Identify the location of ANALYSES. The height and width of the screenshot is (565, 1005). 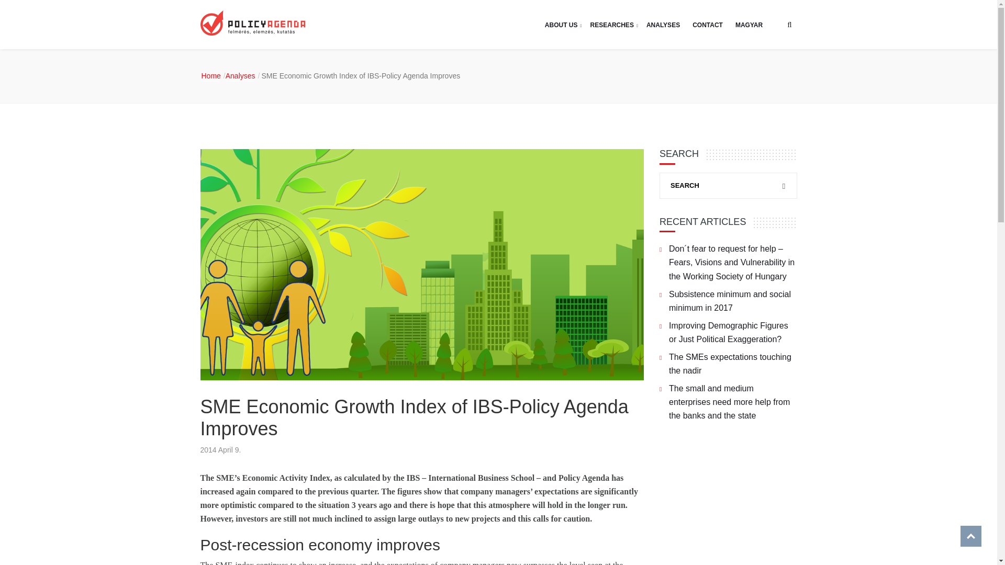
(663, 24).